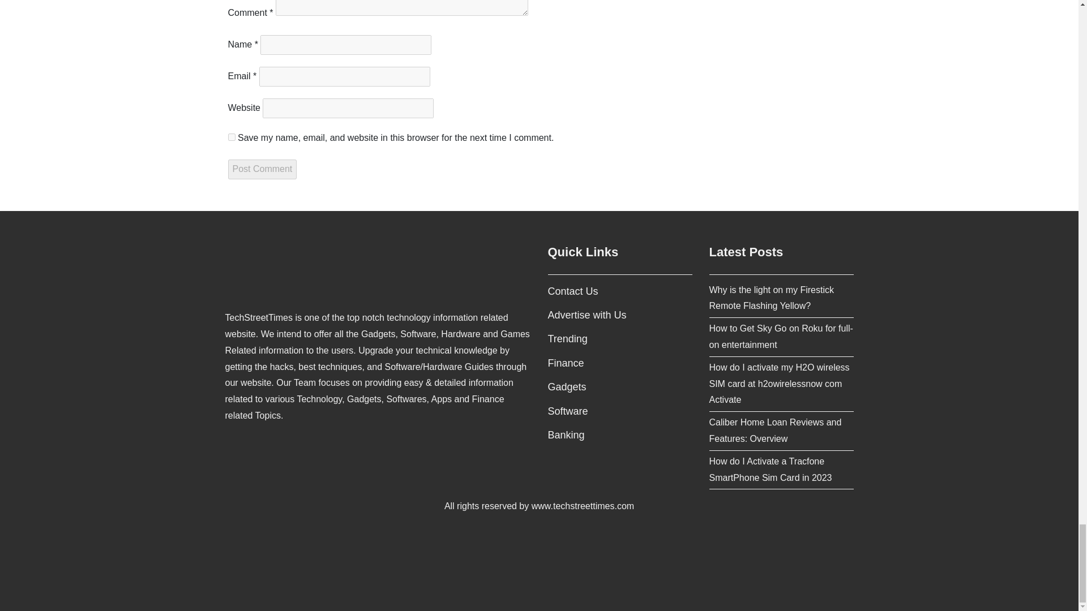 This screenshot has height=611, width=1087. What do you see at coordinates (539, 565) in the screenshot?
I see `DMCA.com Protection Status` at bounding box center [539, 565].